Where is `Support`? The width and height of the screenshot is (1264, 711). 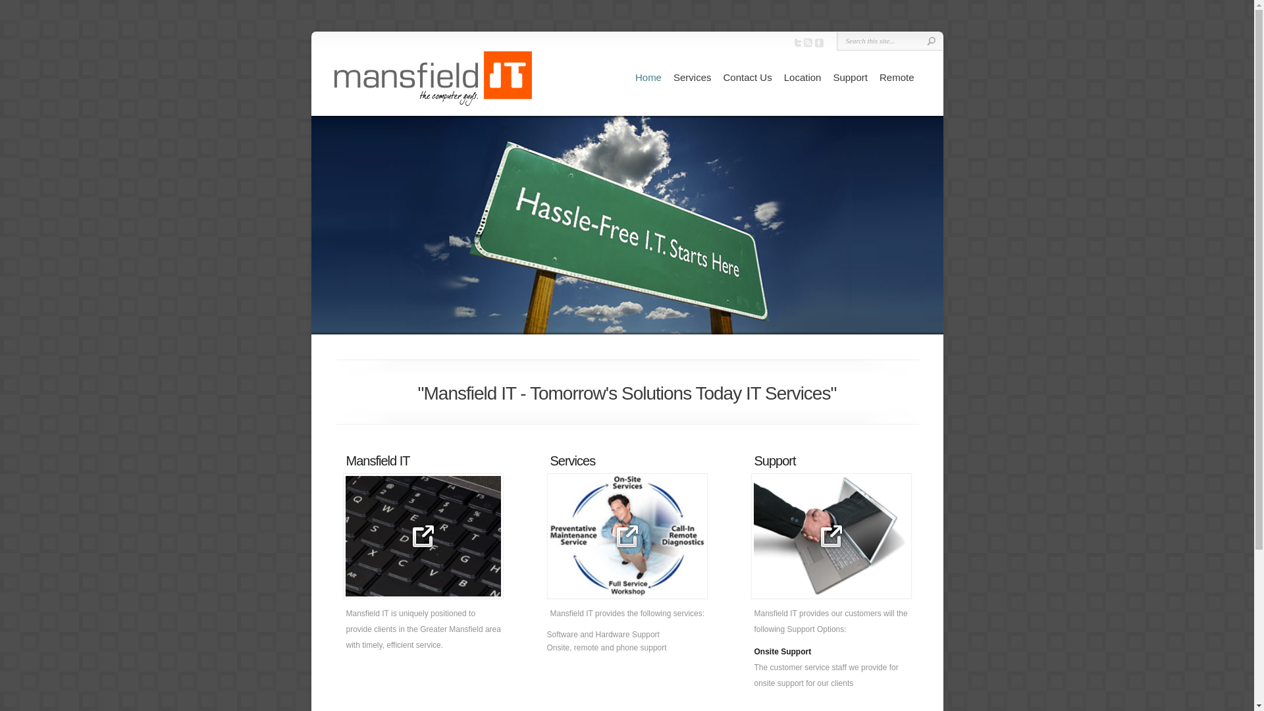
Support is located at coordinates (851, 78).